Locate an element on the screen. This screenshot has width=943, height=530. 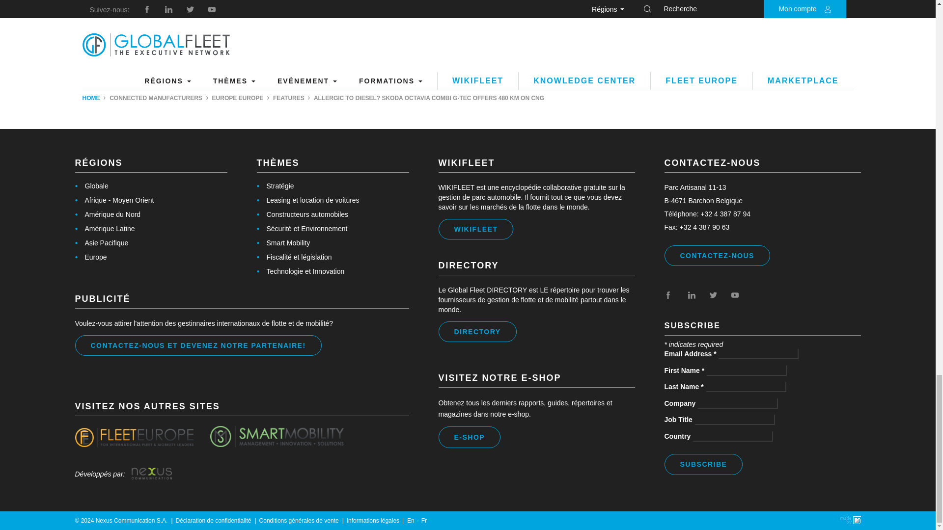
Smartmobility logo is located at coordinates (134, 444).